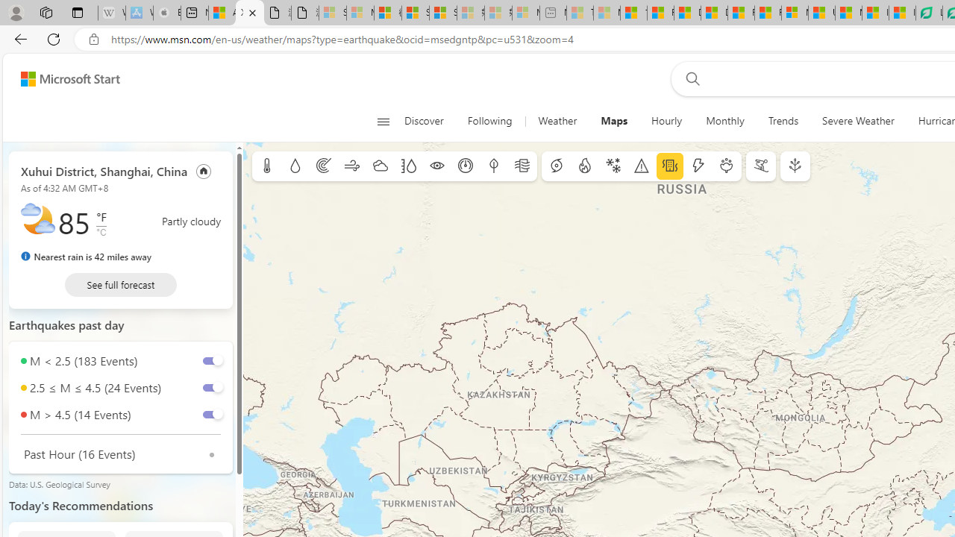  Describe the element at coordinates (698, 166) in the screenshot. I see `Lightning` at that location.